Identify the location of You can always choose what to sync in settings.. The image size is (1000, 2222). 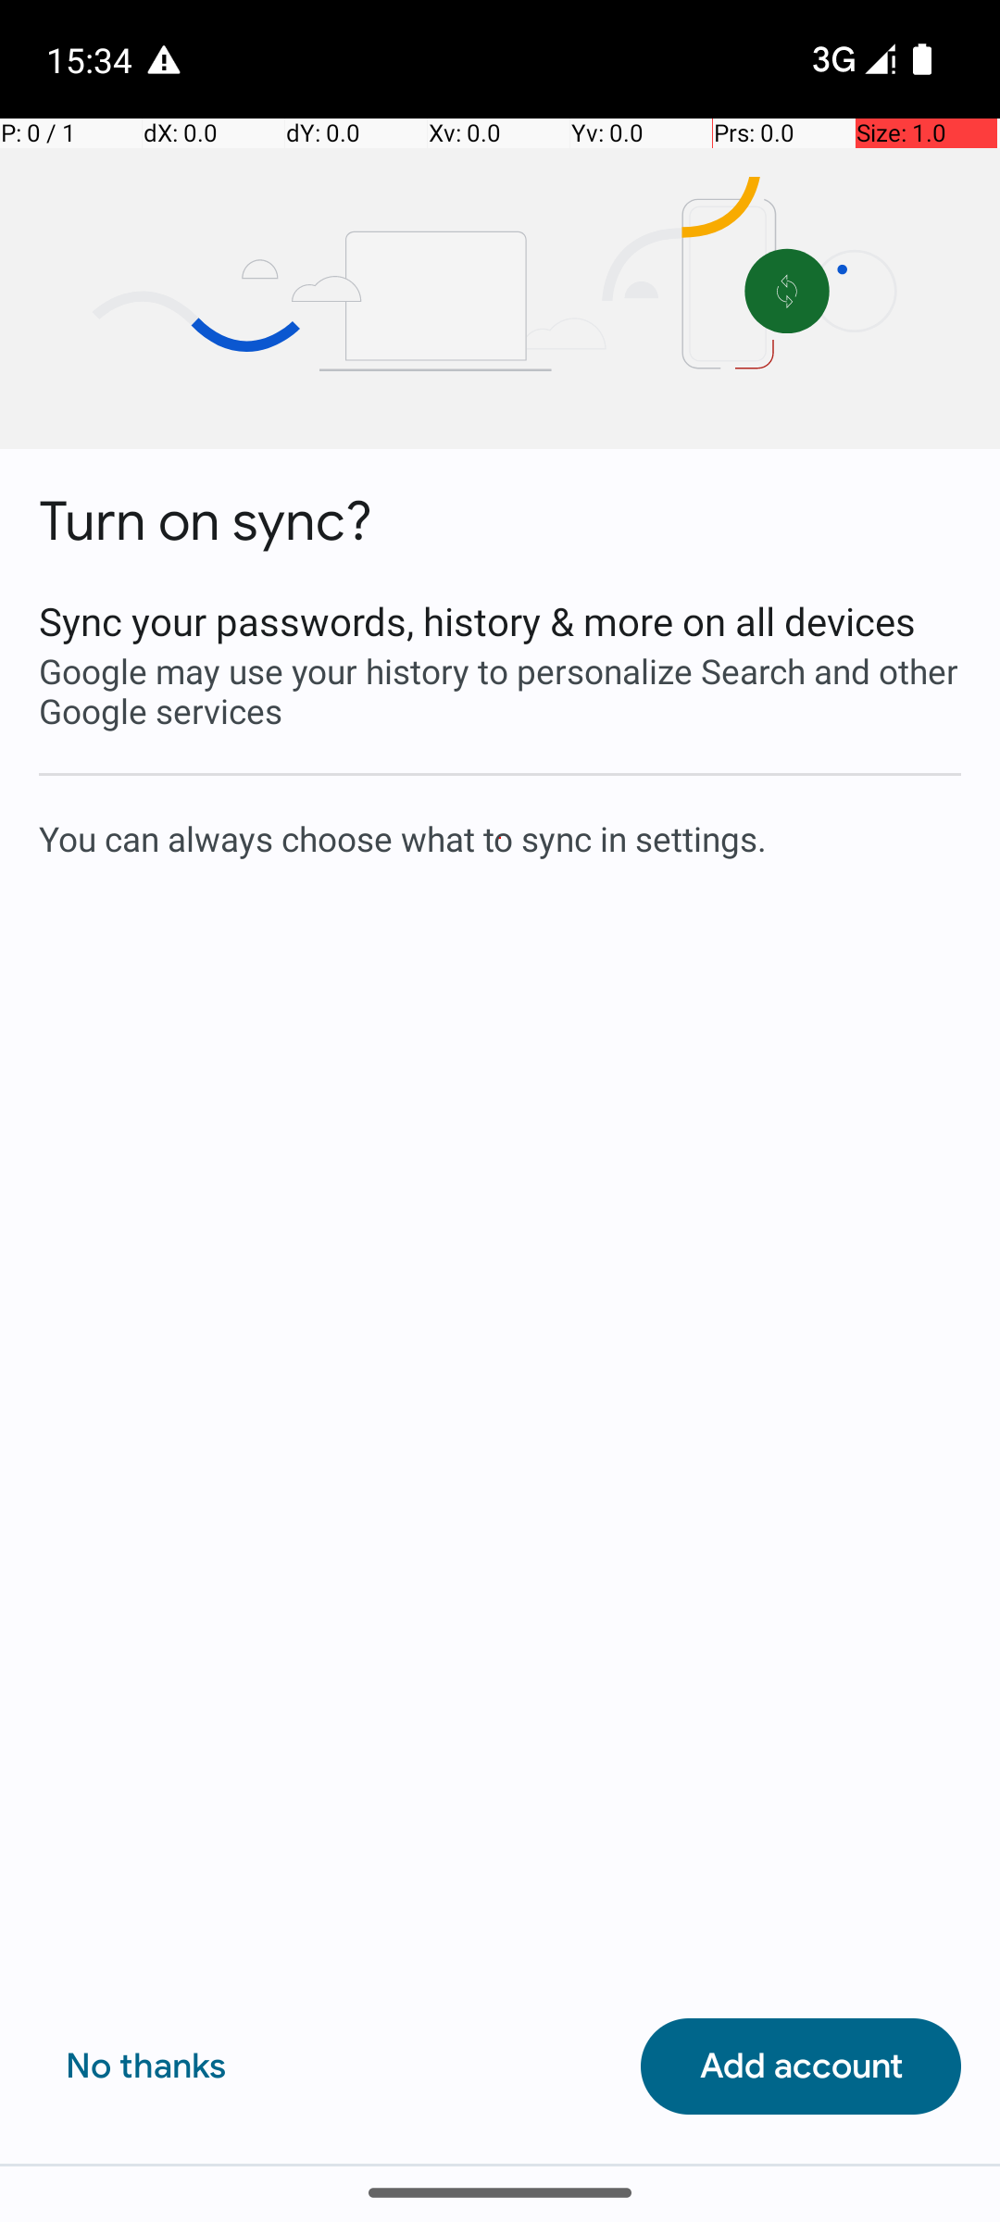
(500, 838).